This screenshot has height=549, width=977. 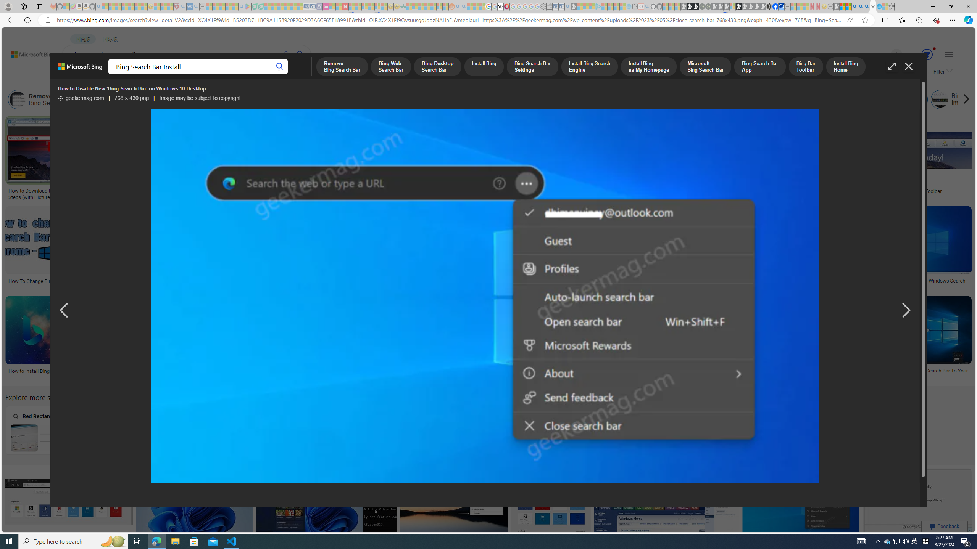 I want to click on AutomationID: serp_medal_svg, so click(x=927, y=54).